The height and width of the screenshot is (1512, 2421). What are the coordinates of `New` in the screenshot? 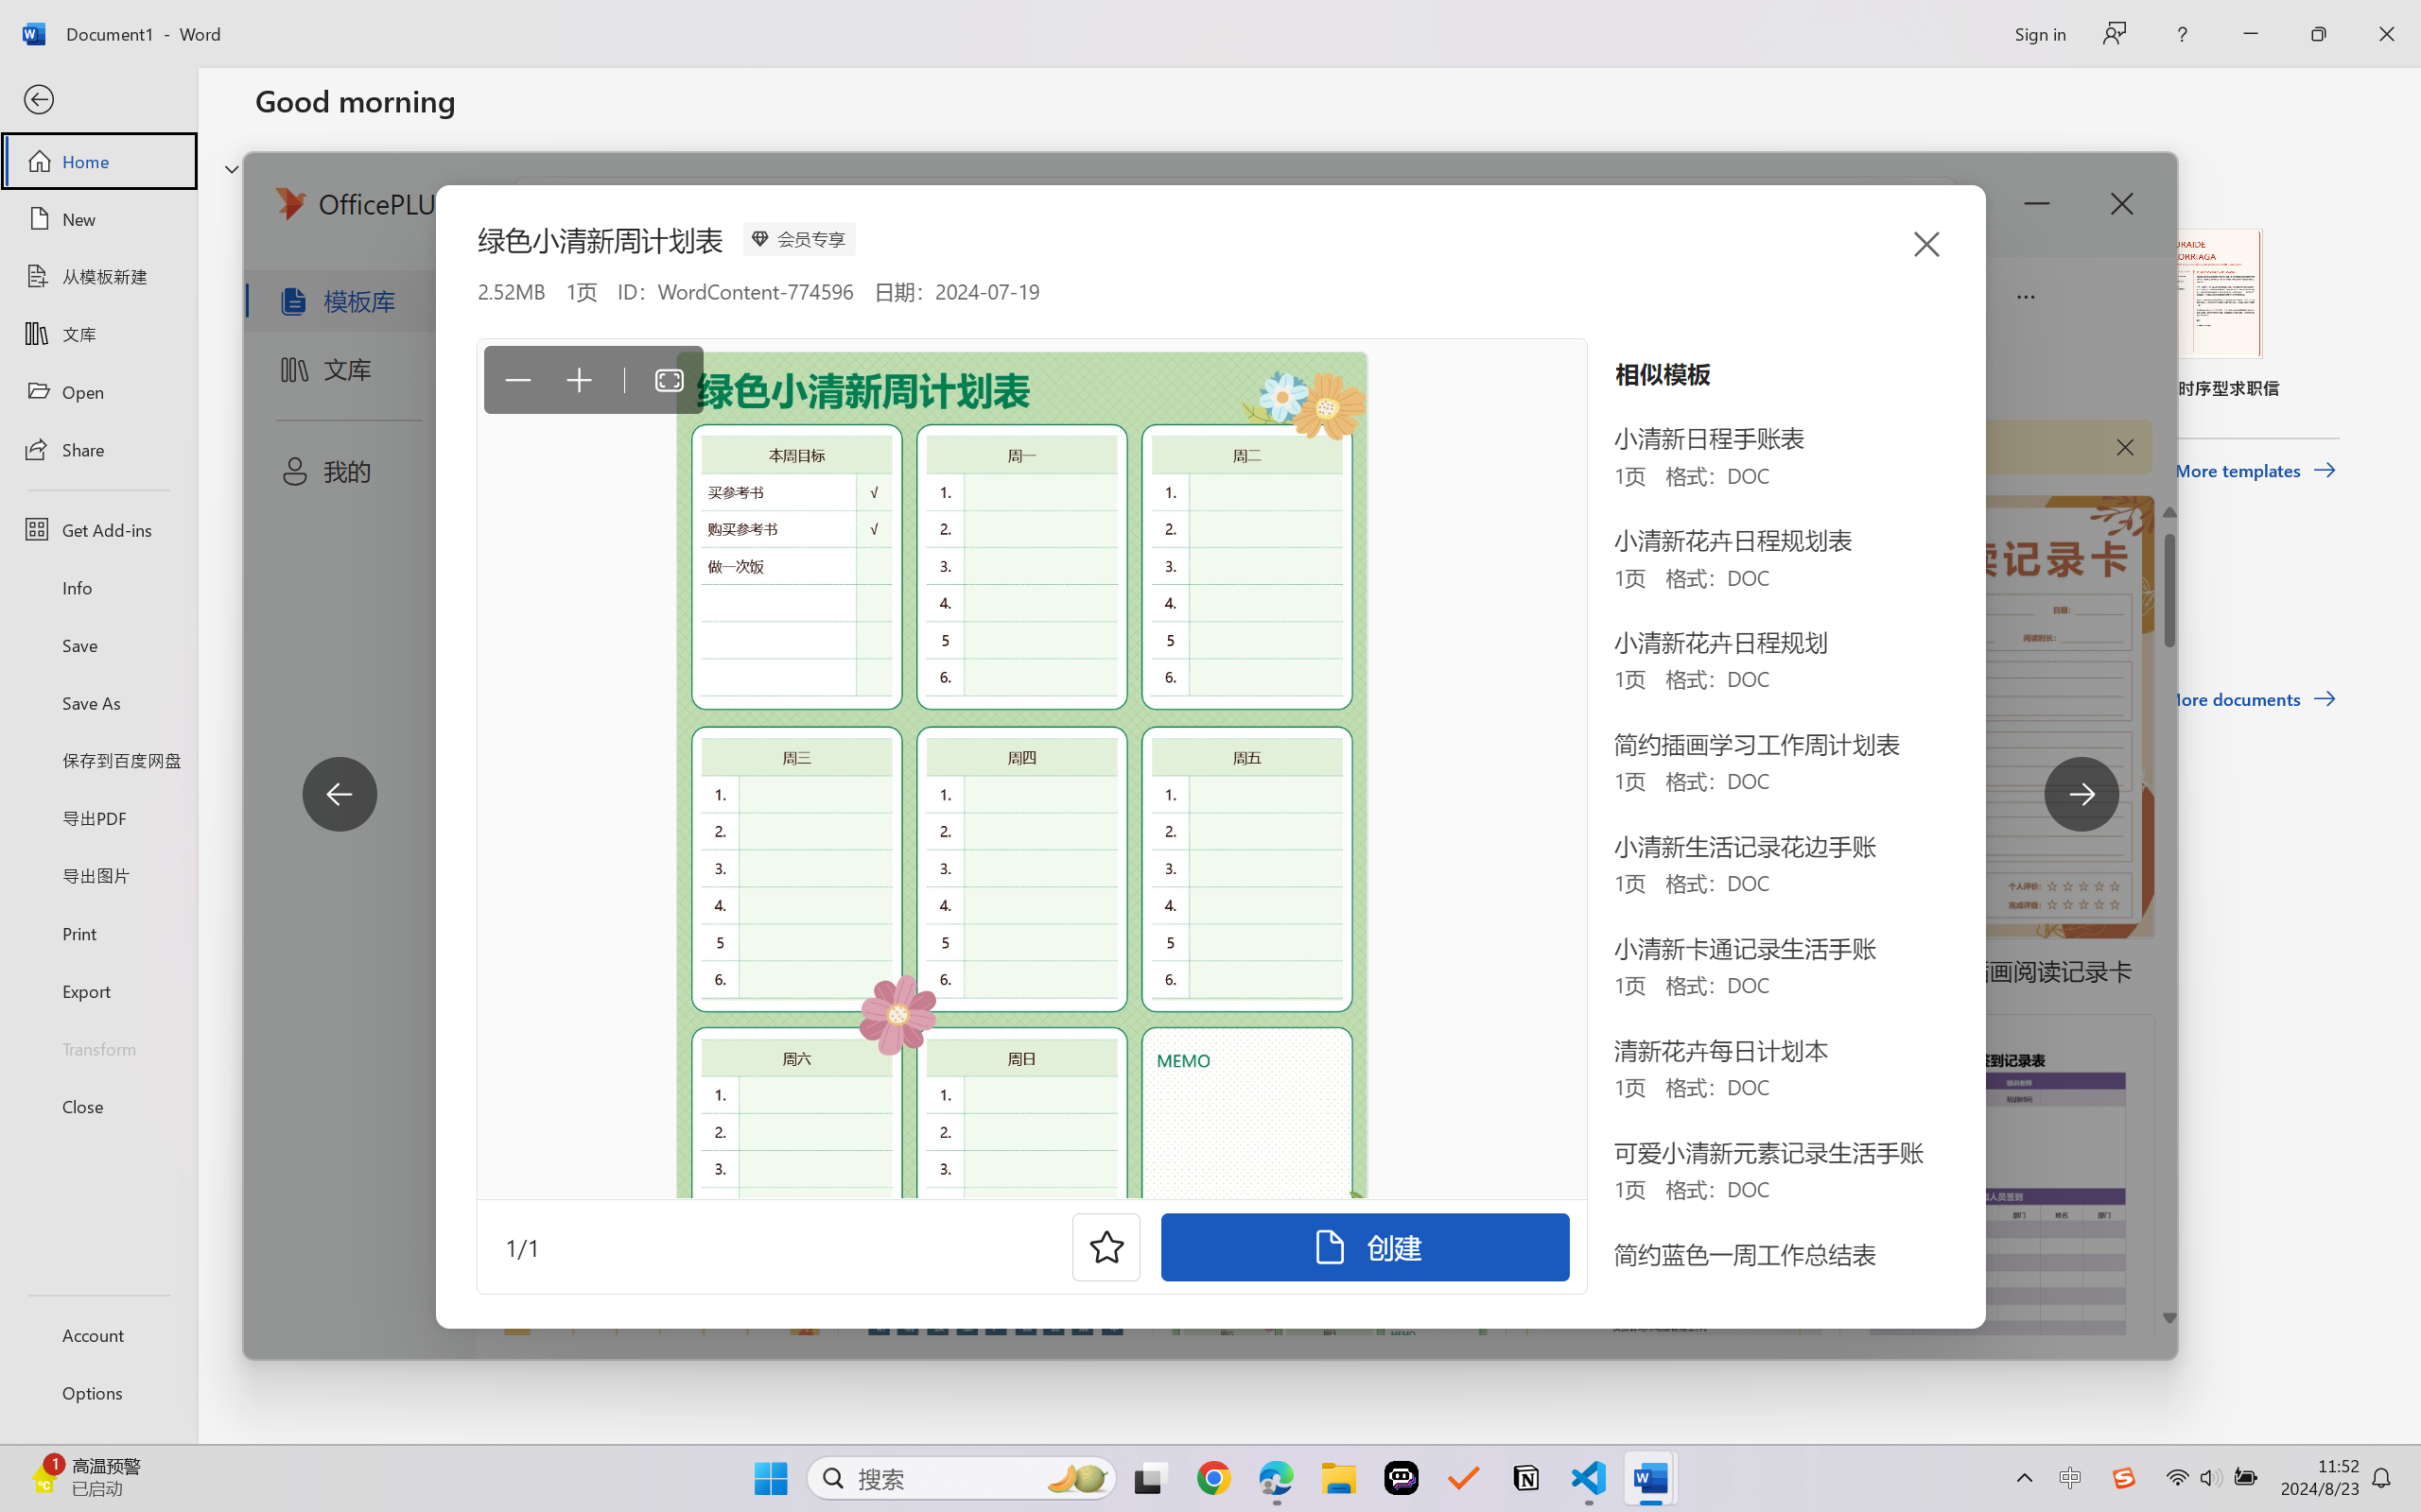 It's located at (98, 219).